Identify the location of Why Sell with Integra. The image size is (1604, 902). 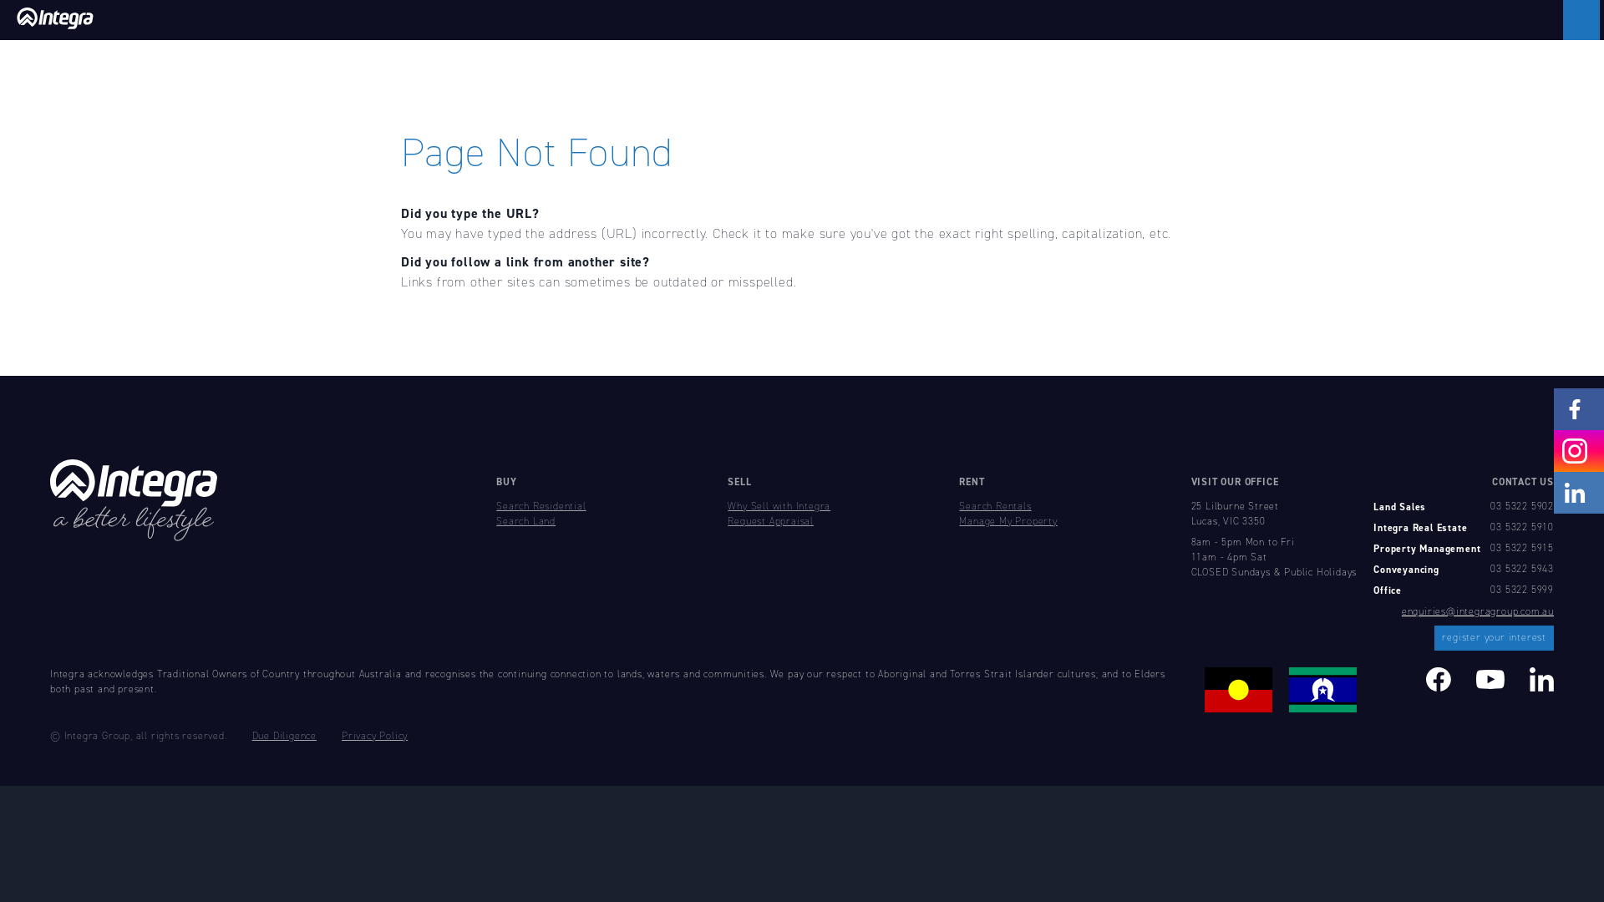
(779, 506).